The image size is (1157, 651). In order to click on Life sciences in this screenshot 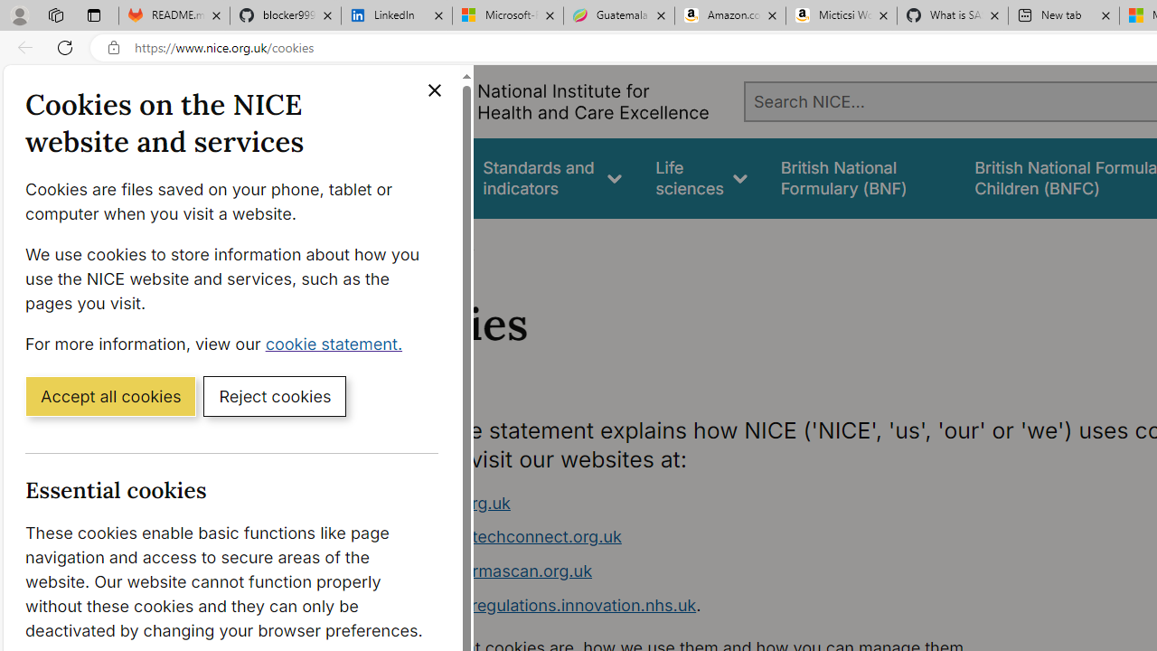, I will do `click(701, 177)`.